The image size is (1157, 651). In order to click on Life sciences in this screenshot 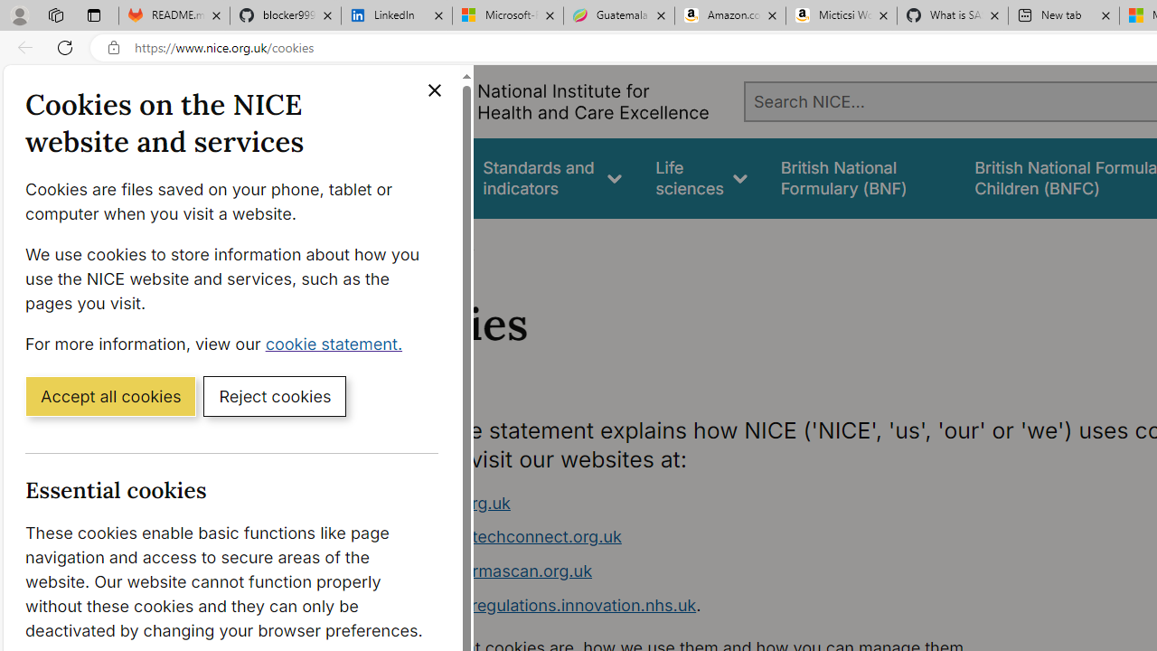, I will do `click(701, 177)`.